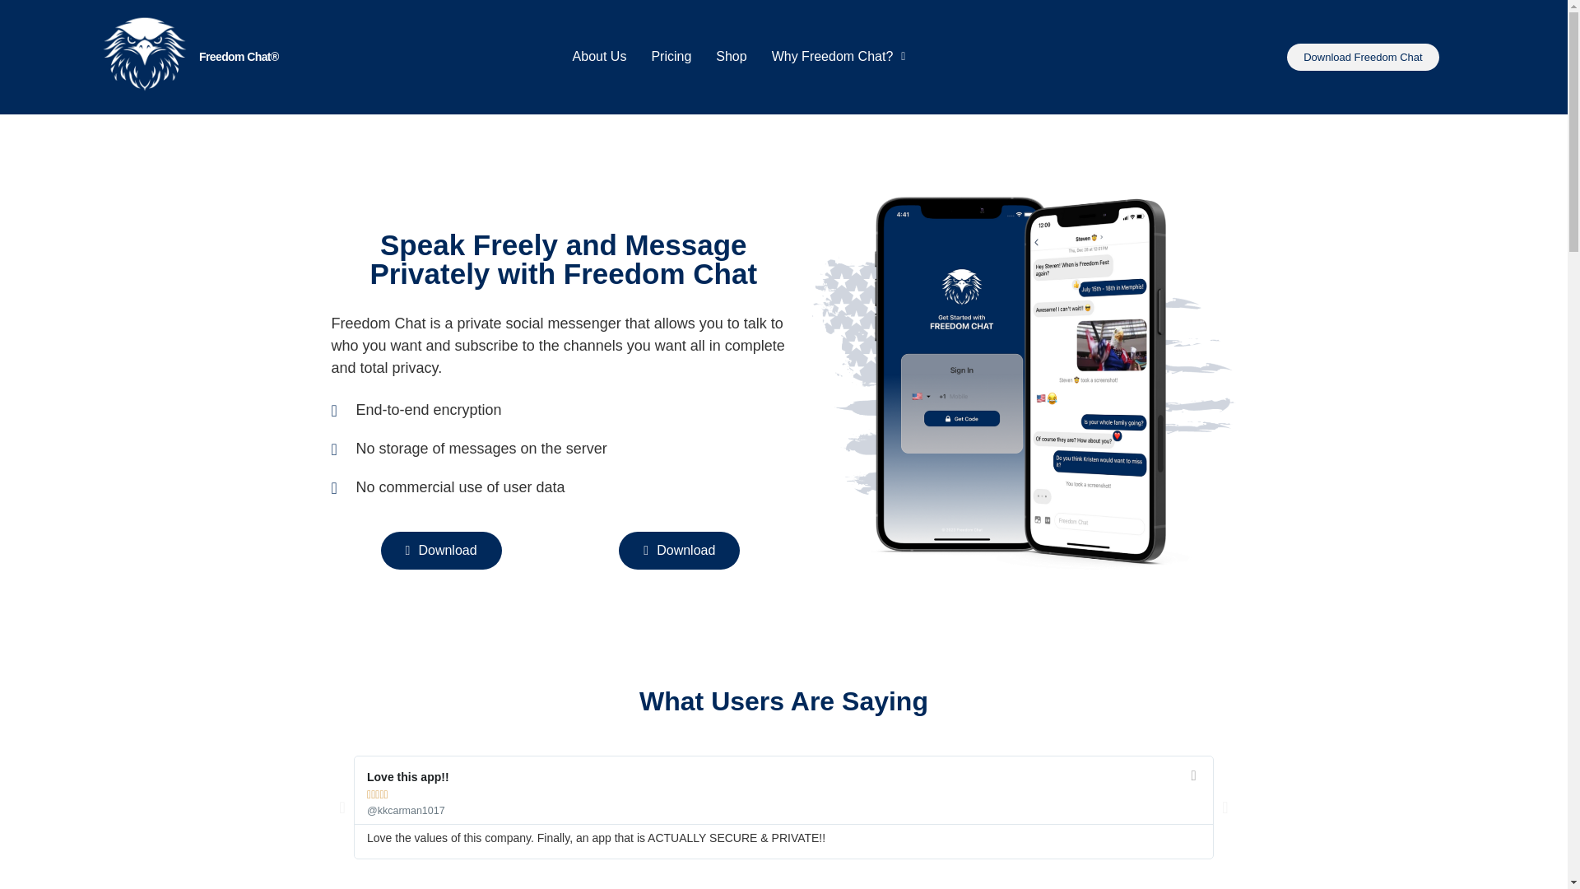 The height and width of the screenshot is (889, 1580). I want to click on About Us, so click(600, 56).